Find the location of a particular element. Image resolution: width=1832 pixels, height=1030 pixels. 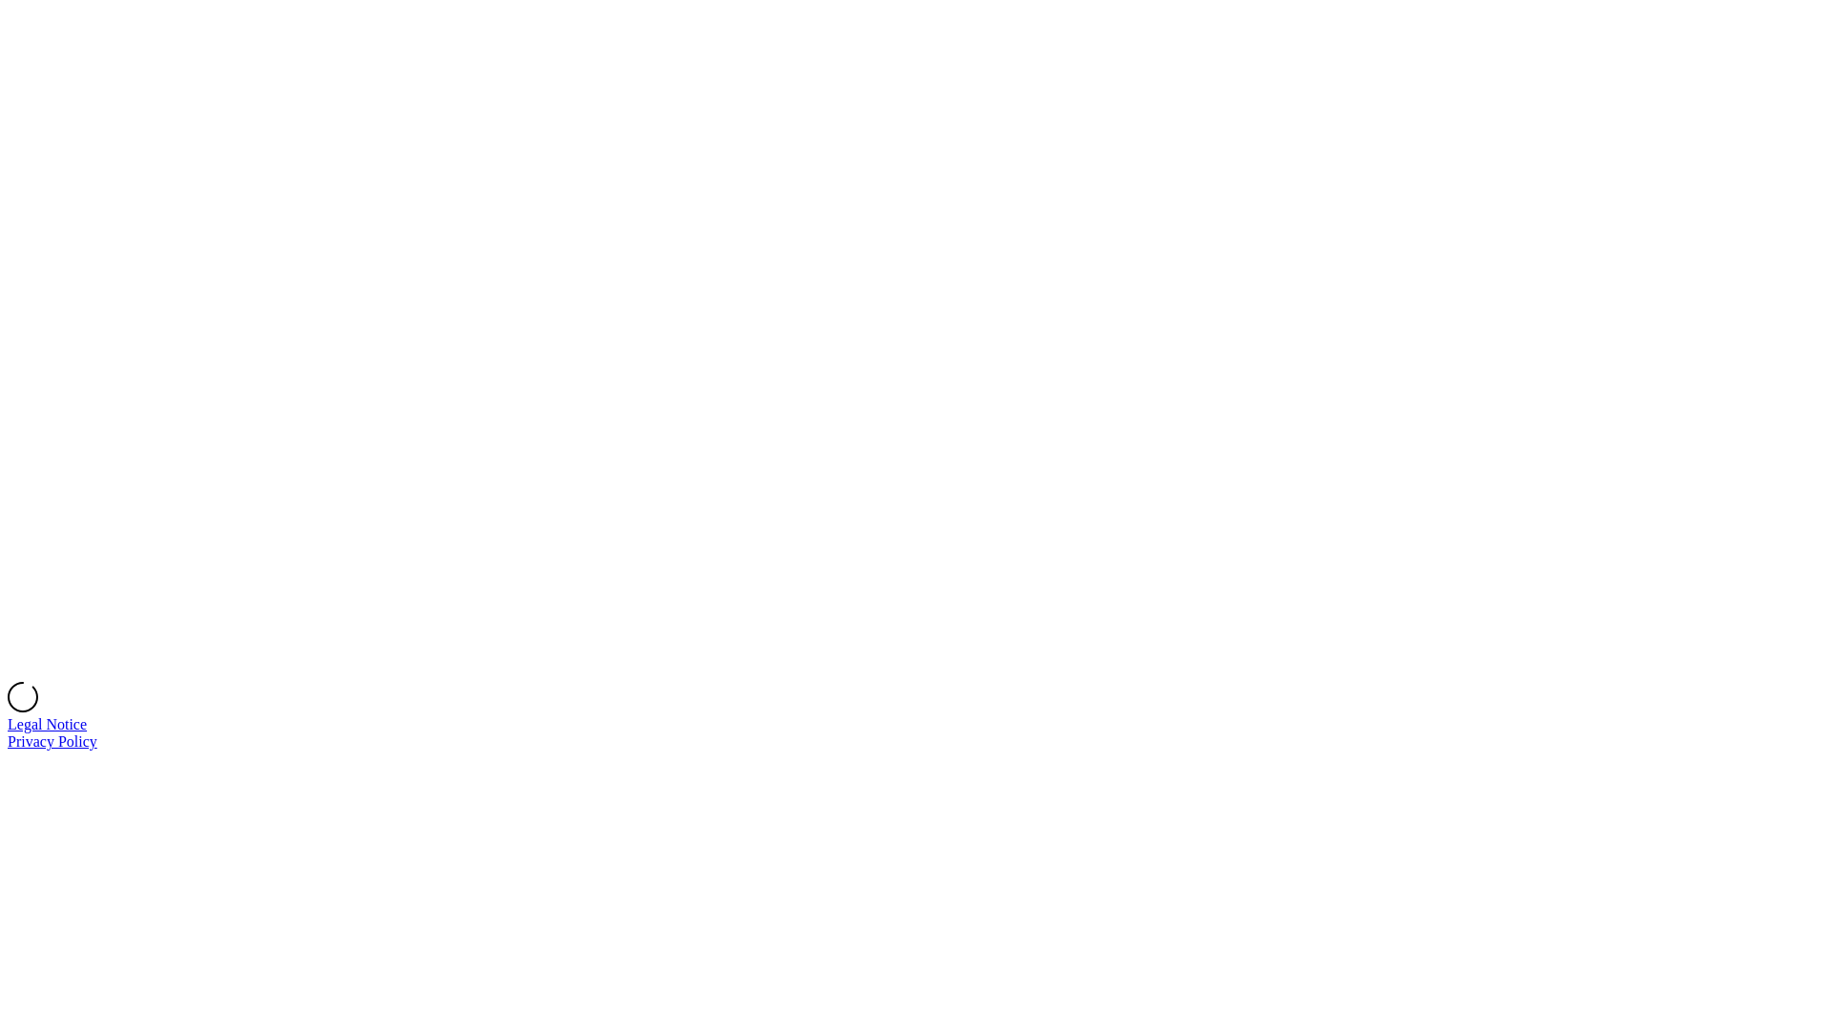

Legal Notice is located at coordinates (48, 725).